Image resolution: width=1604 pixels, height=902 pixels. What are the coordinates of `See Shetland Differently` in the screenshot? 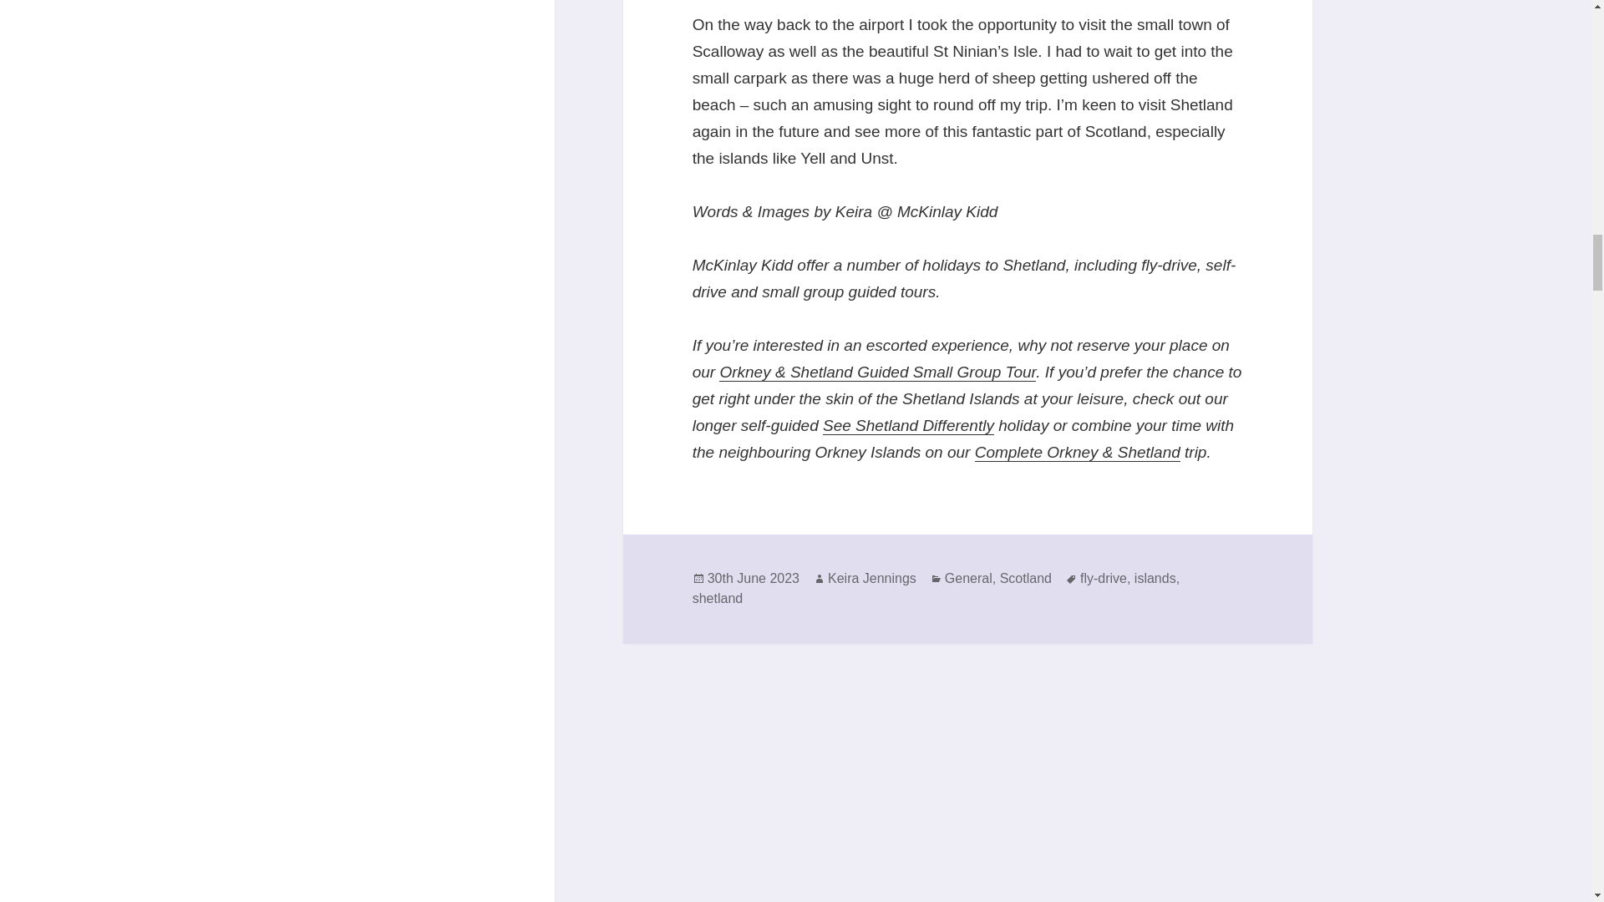 It's located at (908, 425).